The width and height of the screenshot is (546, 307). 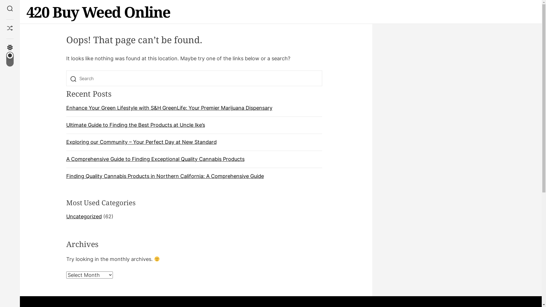 I want to click on Uncategorized, so click(x=84, y=217).